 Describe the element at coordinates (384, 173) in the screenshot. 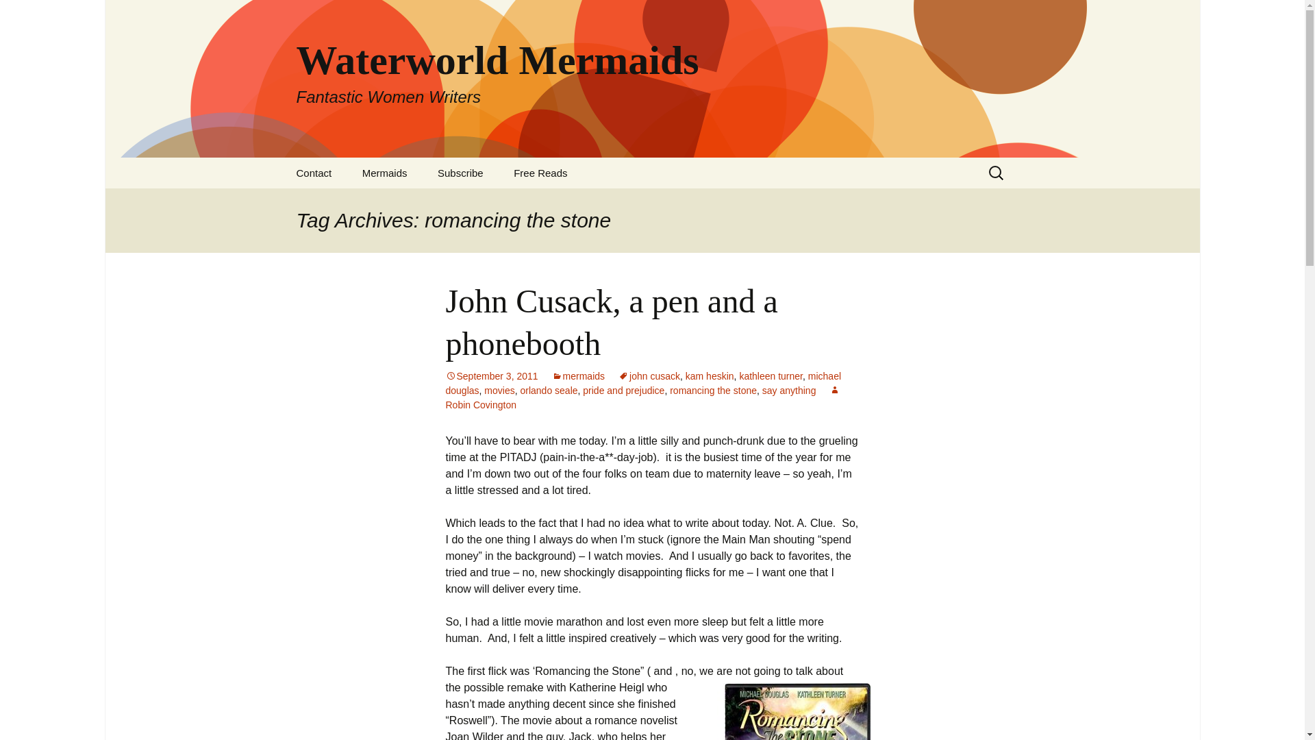

I see `Search` at that location.